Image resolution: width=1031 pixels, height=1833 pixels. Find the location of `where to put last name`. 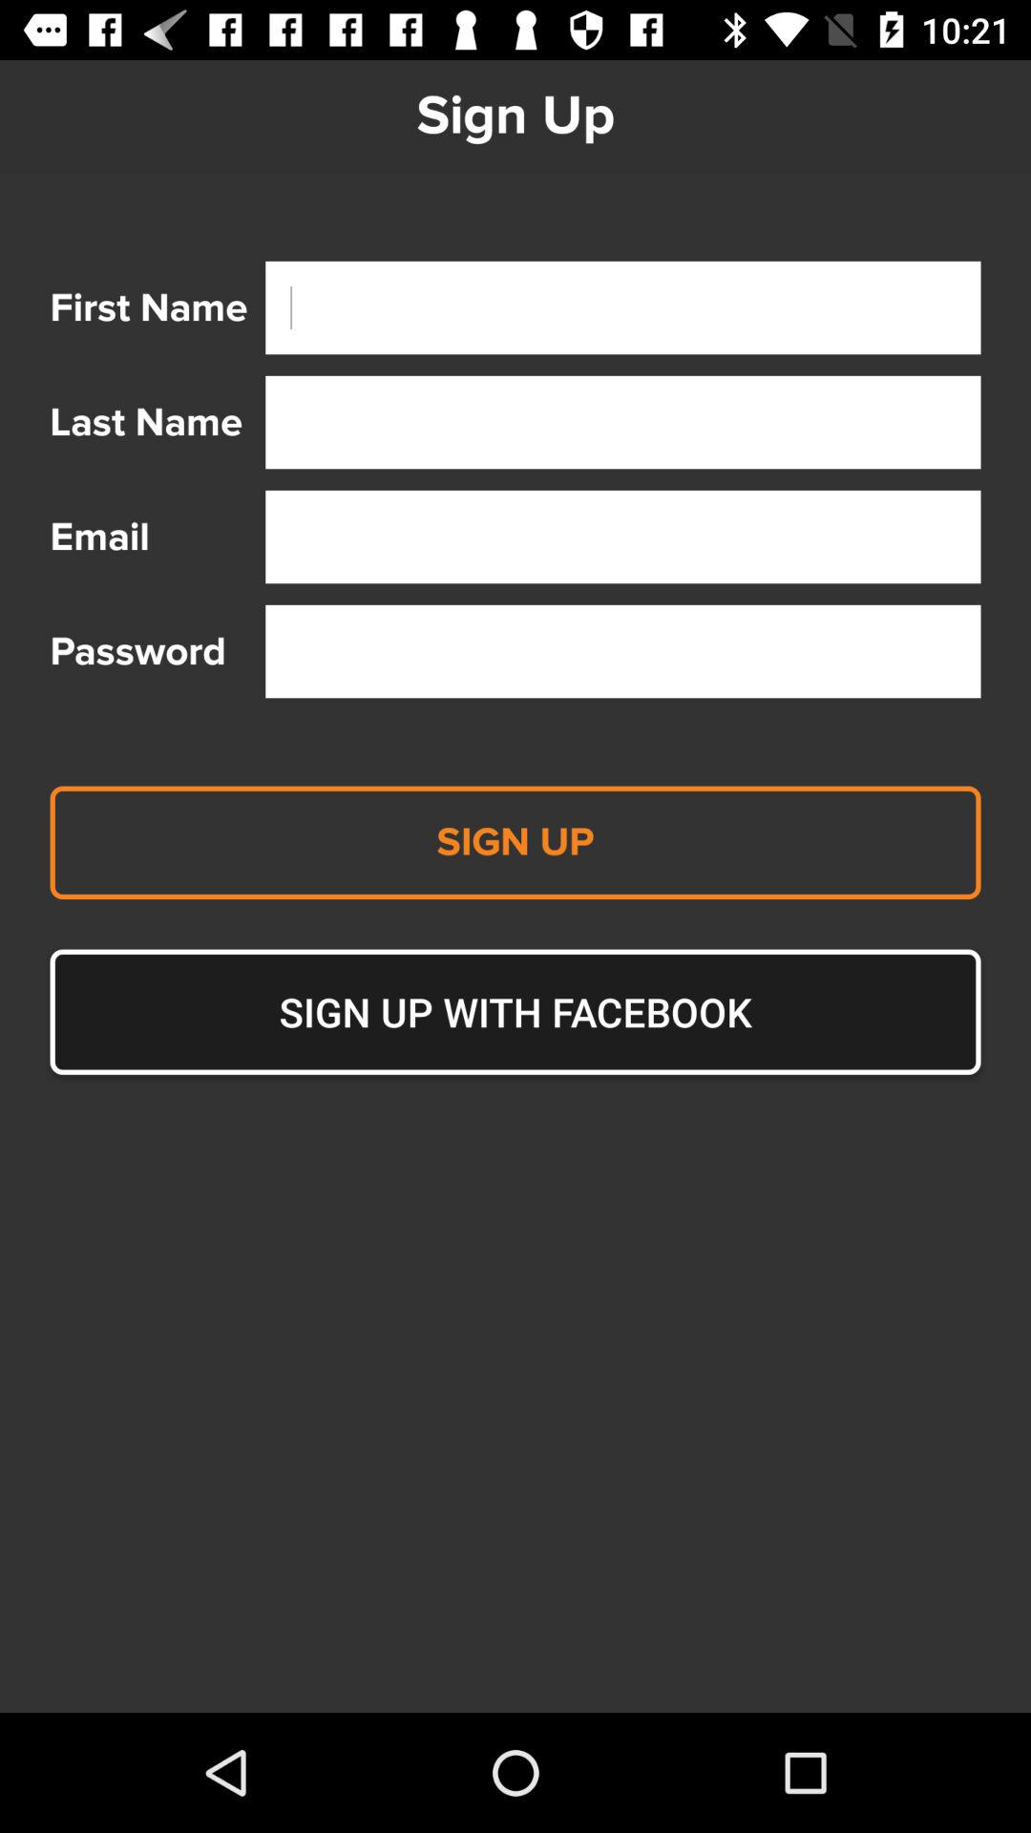

where to put last name is located at coordinates (622, 422).